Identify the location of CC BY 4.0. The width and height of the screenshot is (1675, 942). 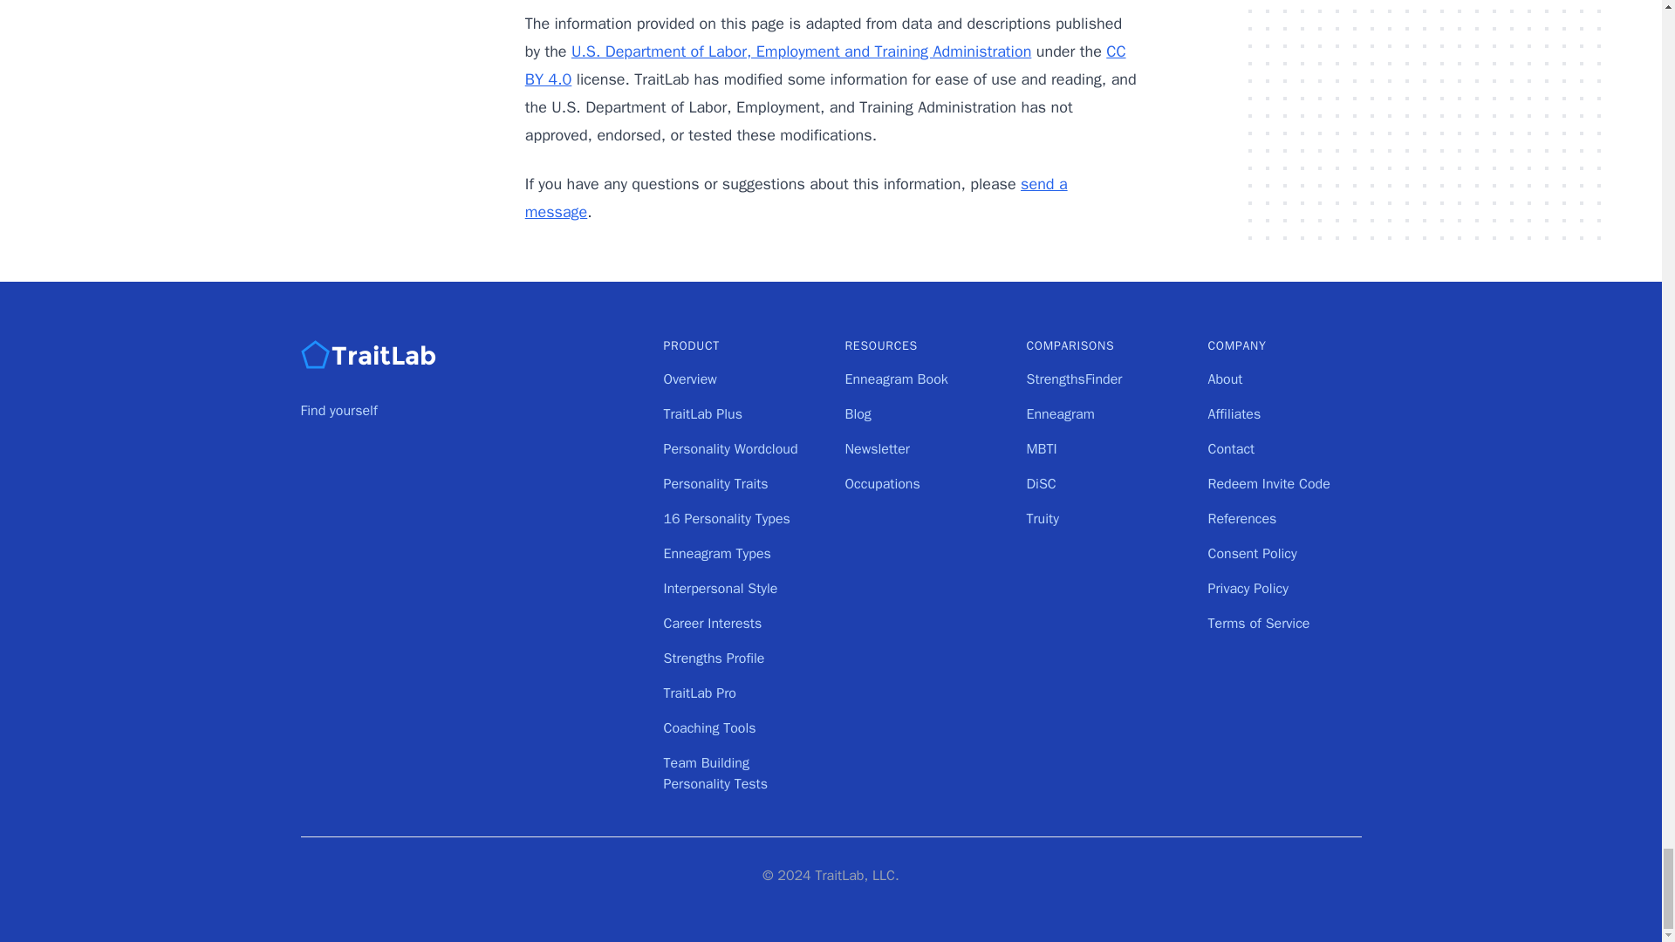
(825, 65).